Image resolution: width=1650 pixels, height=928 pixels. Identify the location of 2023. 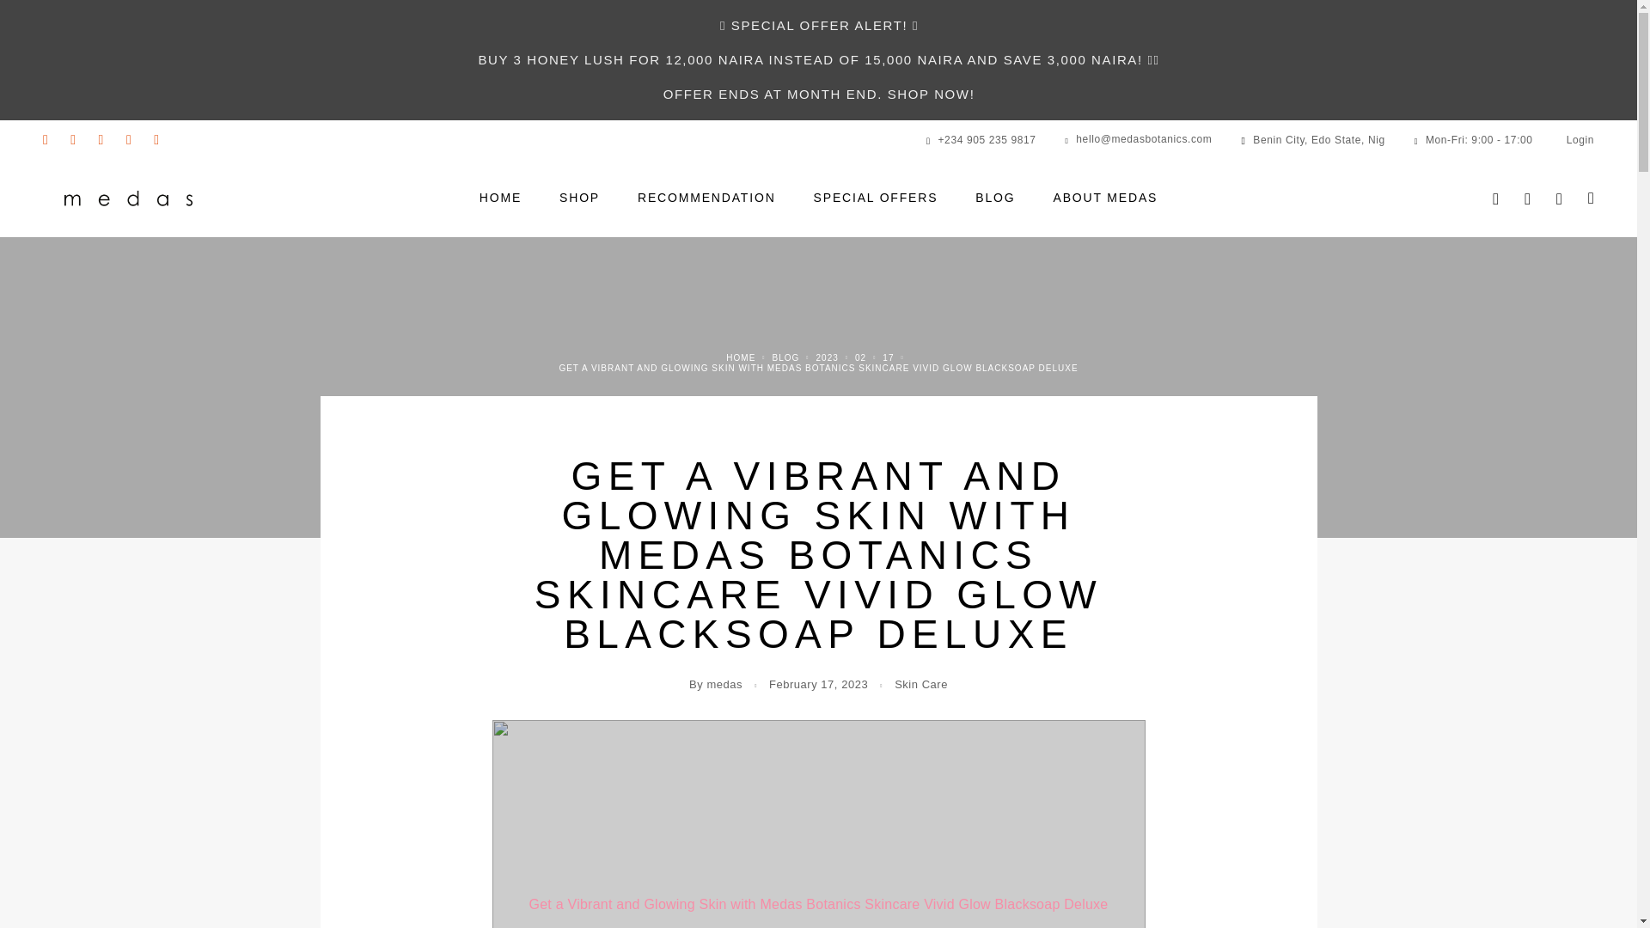
(827, 357).